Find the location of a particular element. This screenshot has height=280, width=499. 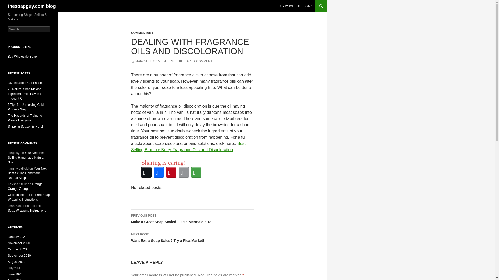

Facebook is located at coordinates (159, 172).